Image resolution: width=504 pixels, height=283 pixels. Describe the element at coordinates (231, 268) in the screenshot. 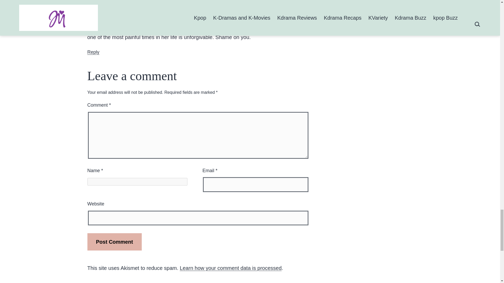

I see `Learn how your comment data is processed` at that location.